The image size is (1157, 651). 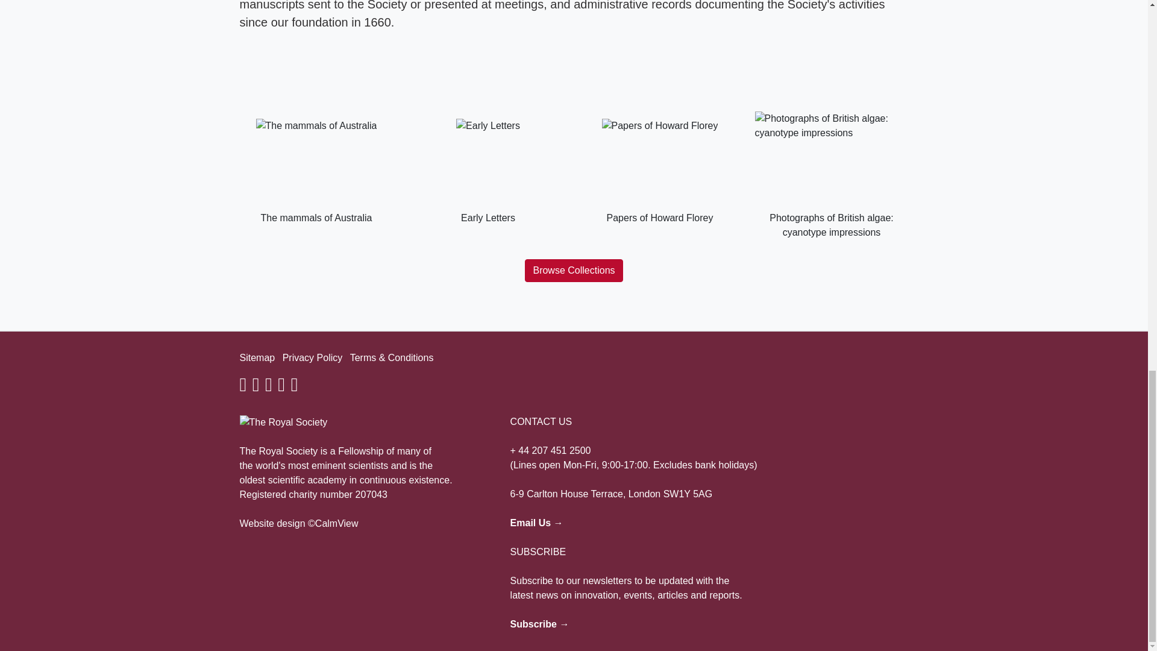 I want to click on Browse Collections, so click(x=574, y=270).